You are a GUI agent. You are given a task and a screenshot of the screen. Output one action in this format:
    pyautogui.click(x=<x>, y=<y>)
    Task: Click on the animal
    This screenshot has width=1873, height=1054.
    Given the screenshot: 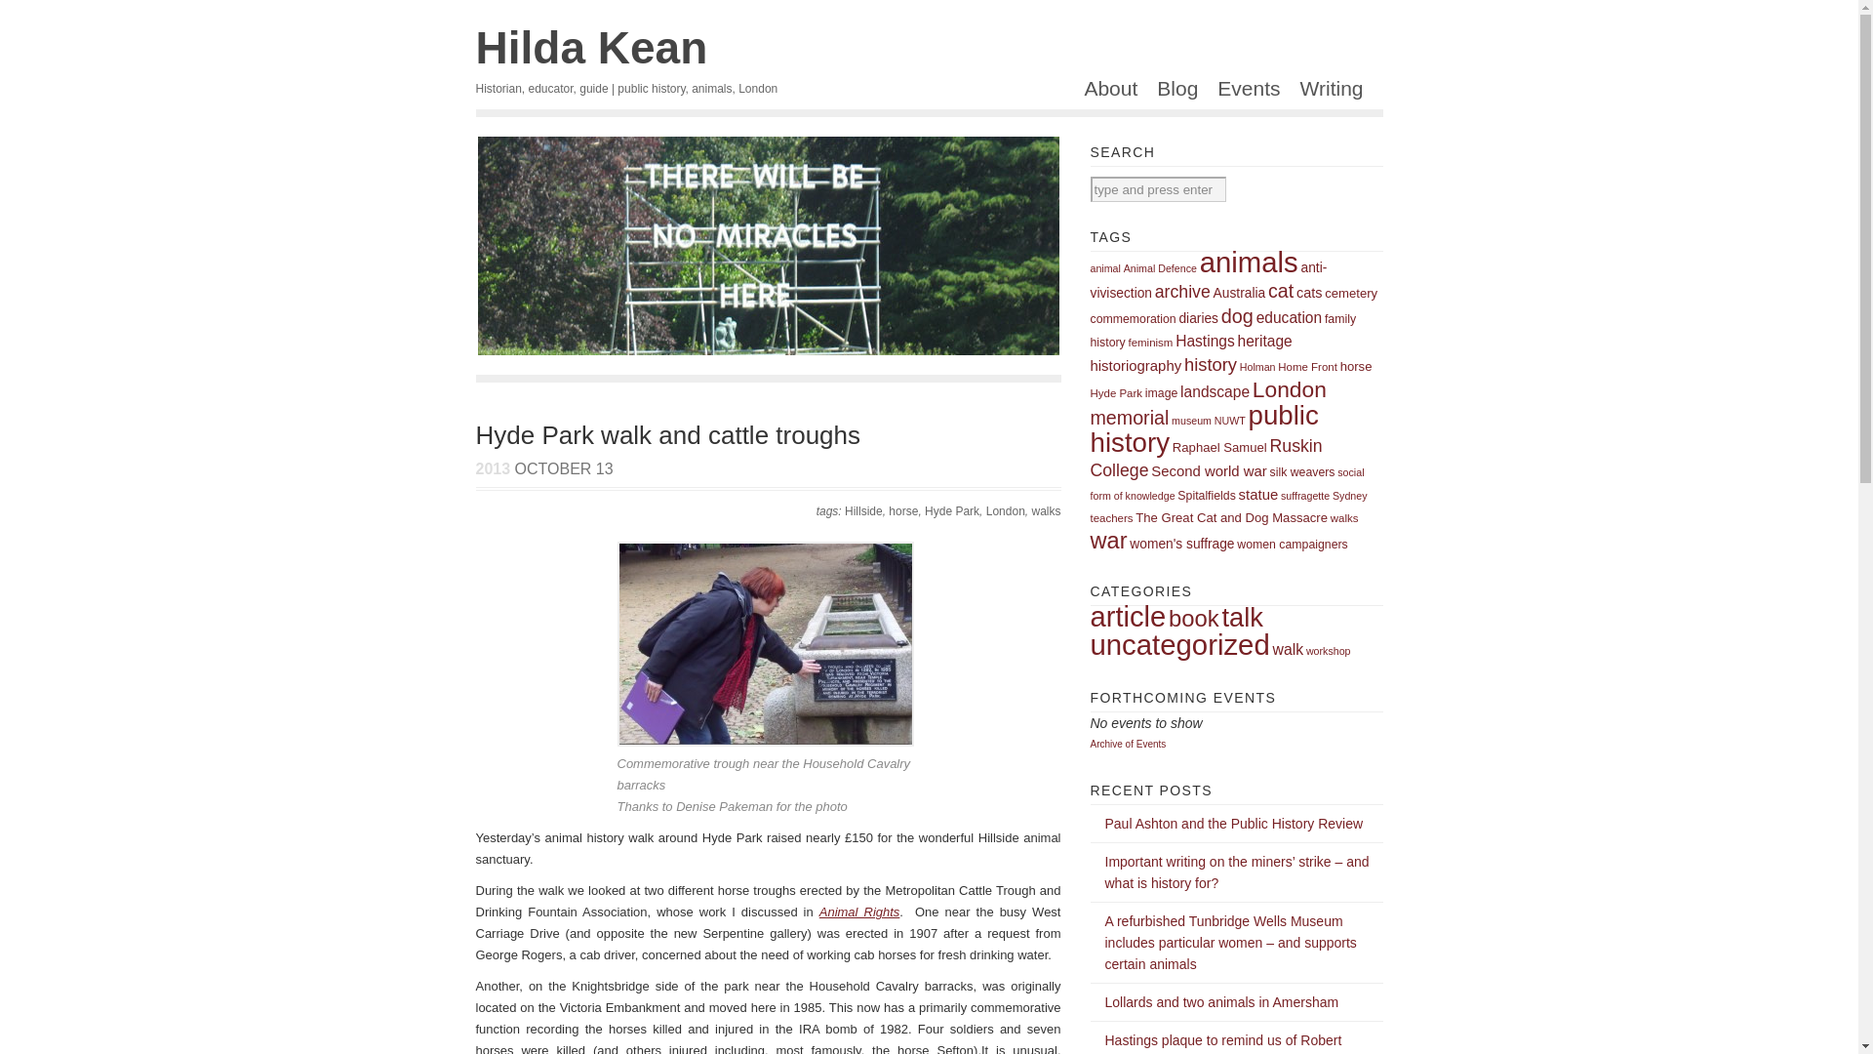 What is the action you would take?
    pyautogui.click(x=1104, y=267)
    